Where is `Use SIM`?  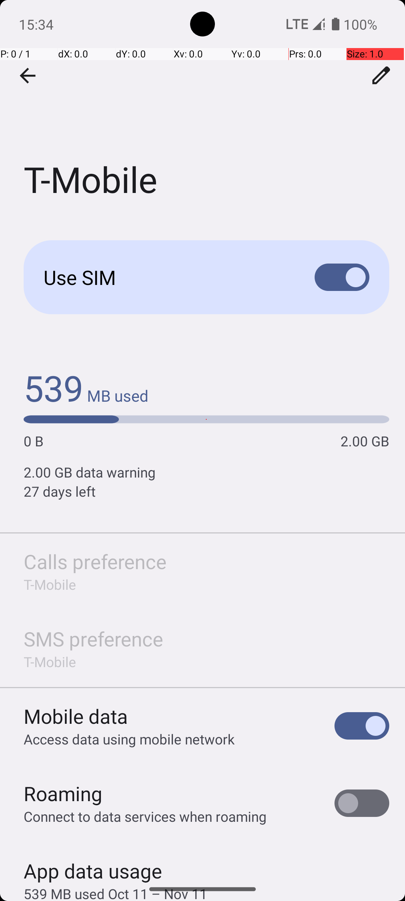 Use SIM is located at coordinates (167, 277).